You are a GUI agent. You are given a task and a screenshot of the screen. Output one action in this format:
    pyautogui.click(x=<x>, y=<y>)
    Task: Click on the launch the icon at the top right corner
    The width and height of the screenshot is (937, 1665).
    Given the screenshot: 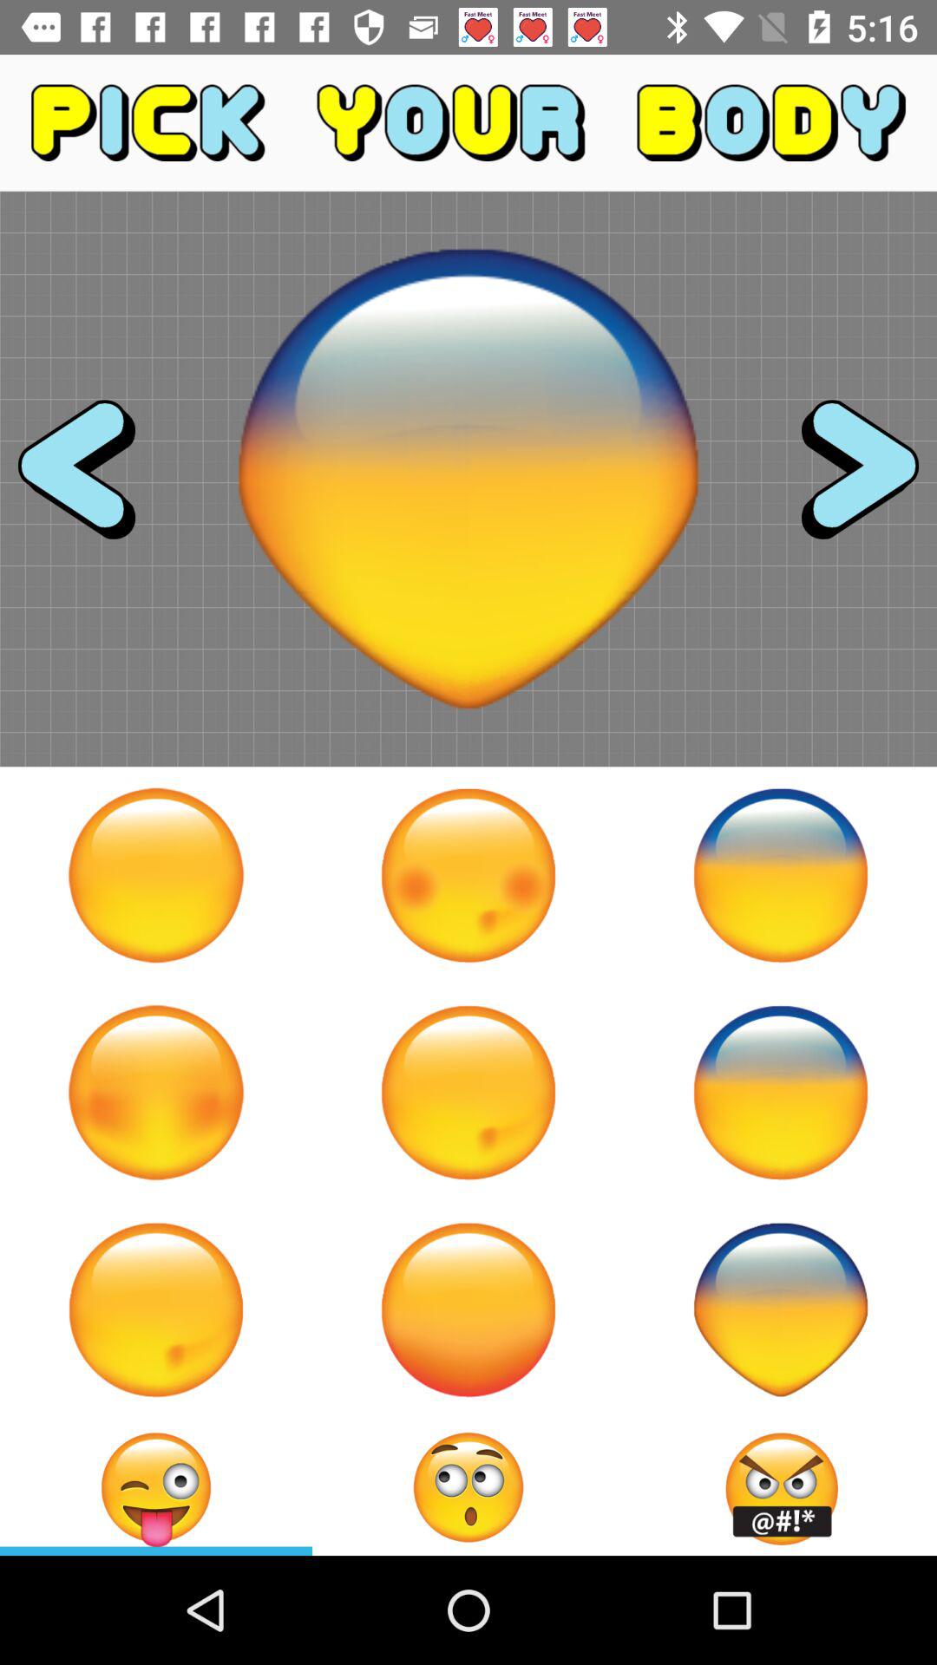 What is the action you would take?
    pyautogui.click(x=844, y=479)
    